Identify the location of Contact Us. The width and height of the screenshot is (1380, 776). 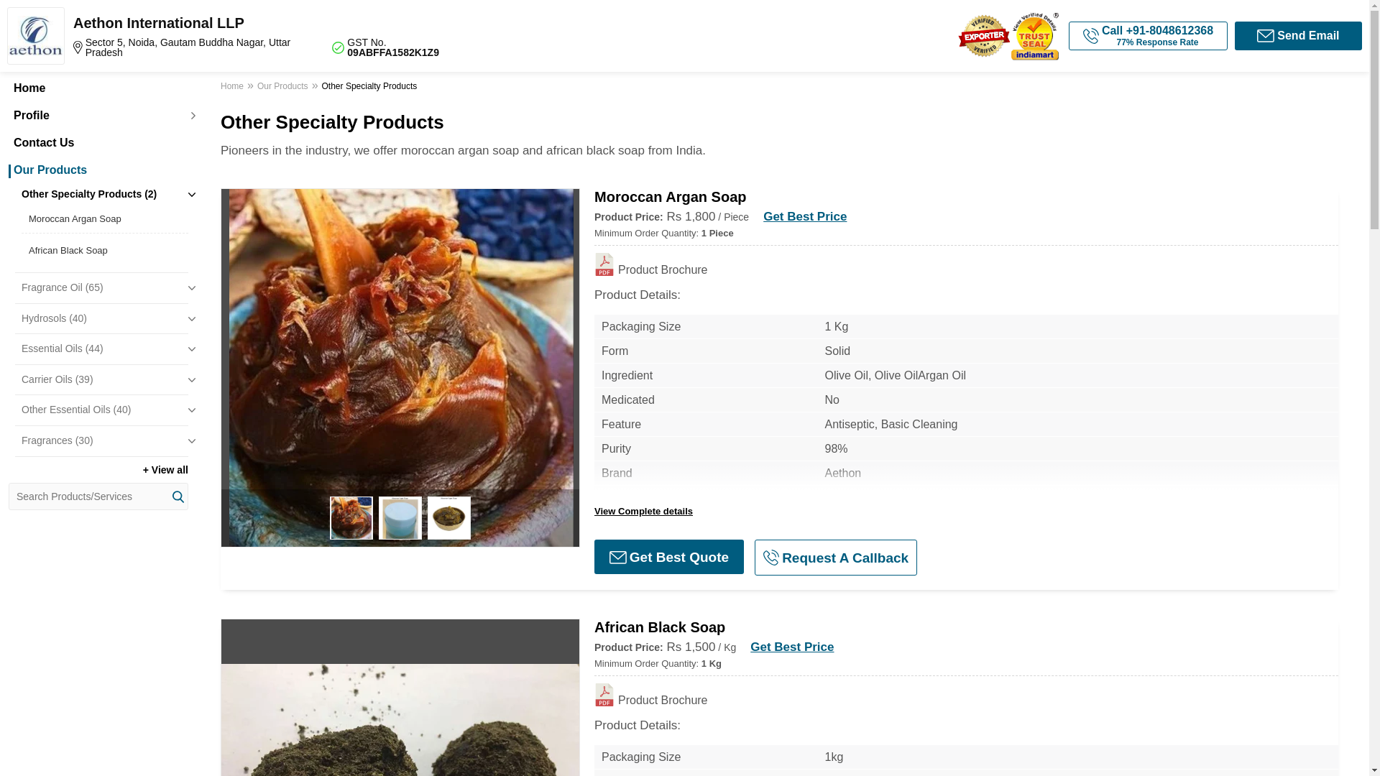
(98, 143).